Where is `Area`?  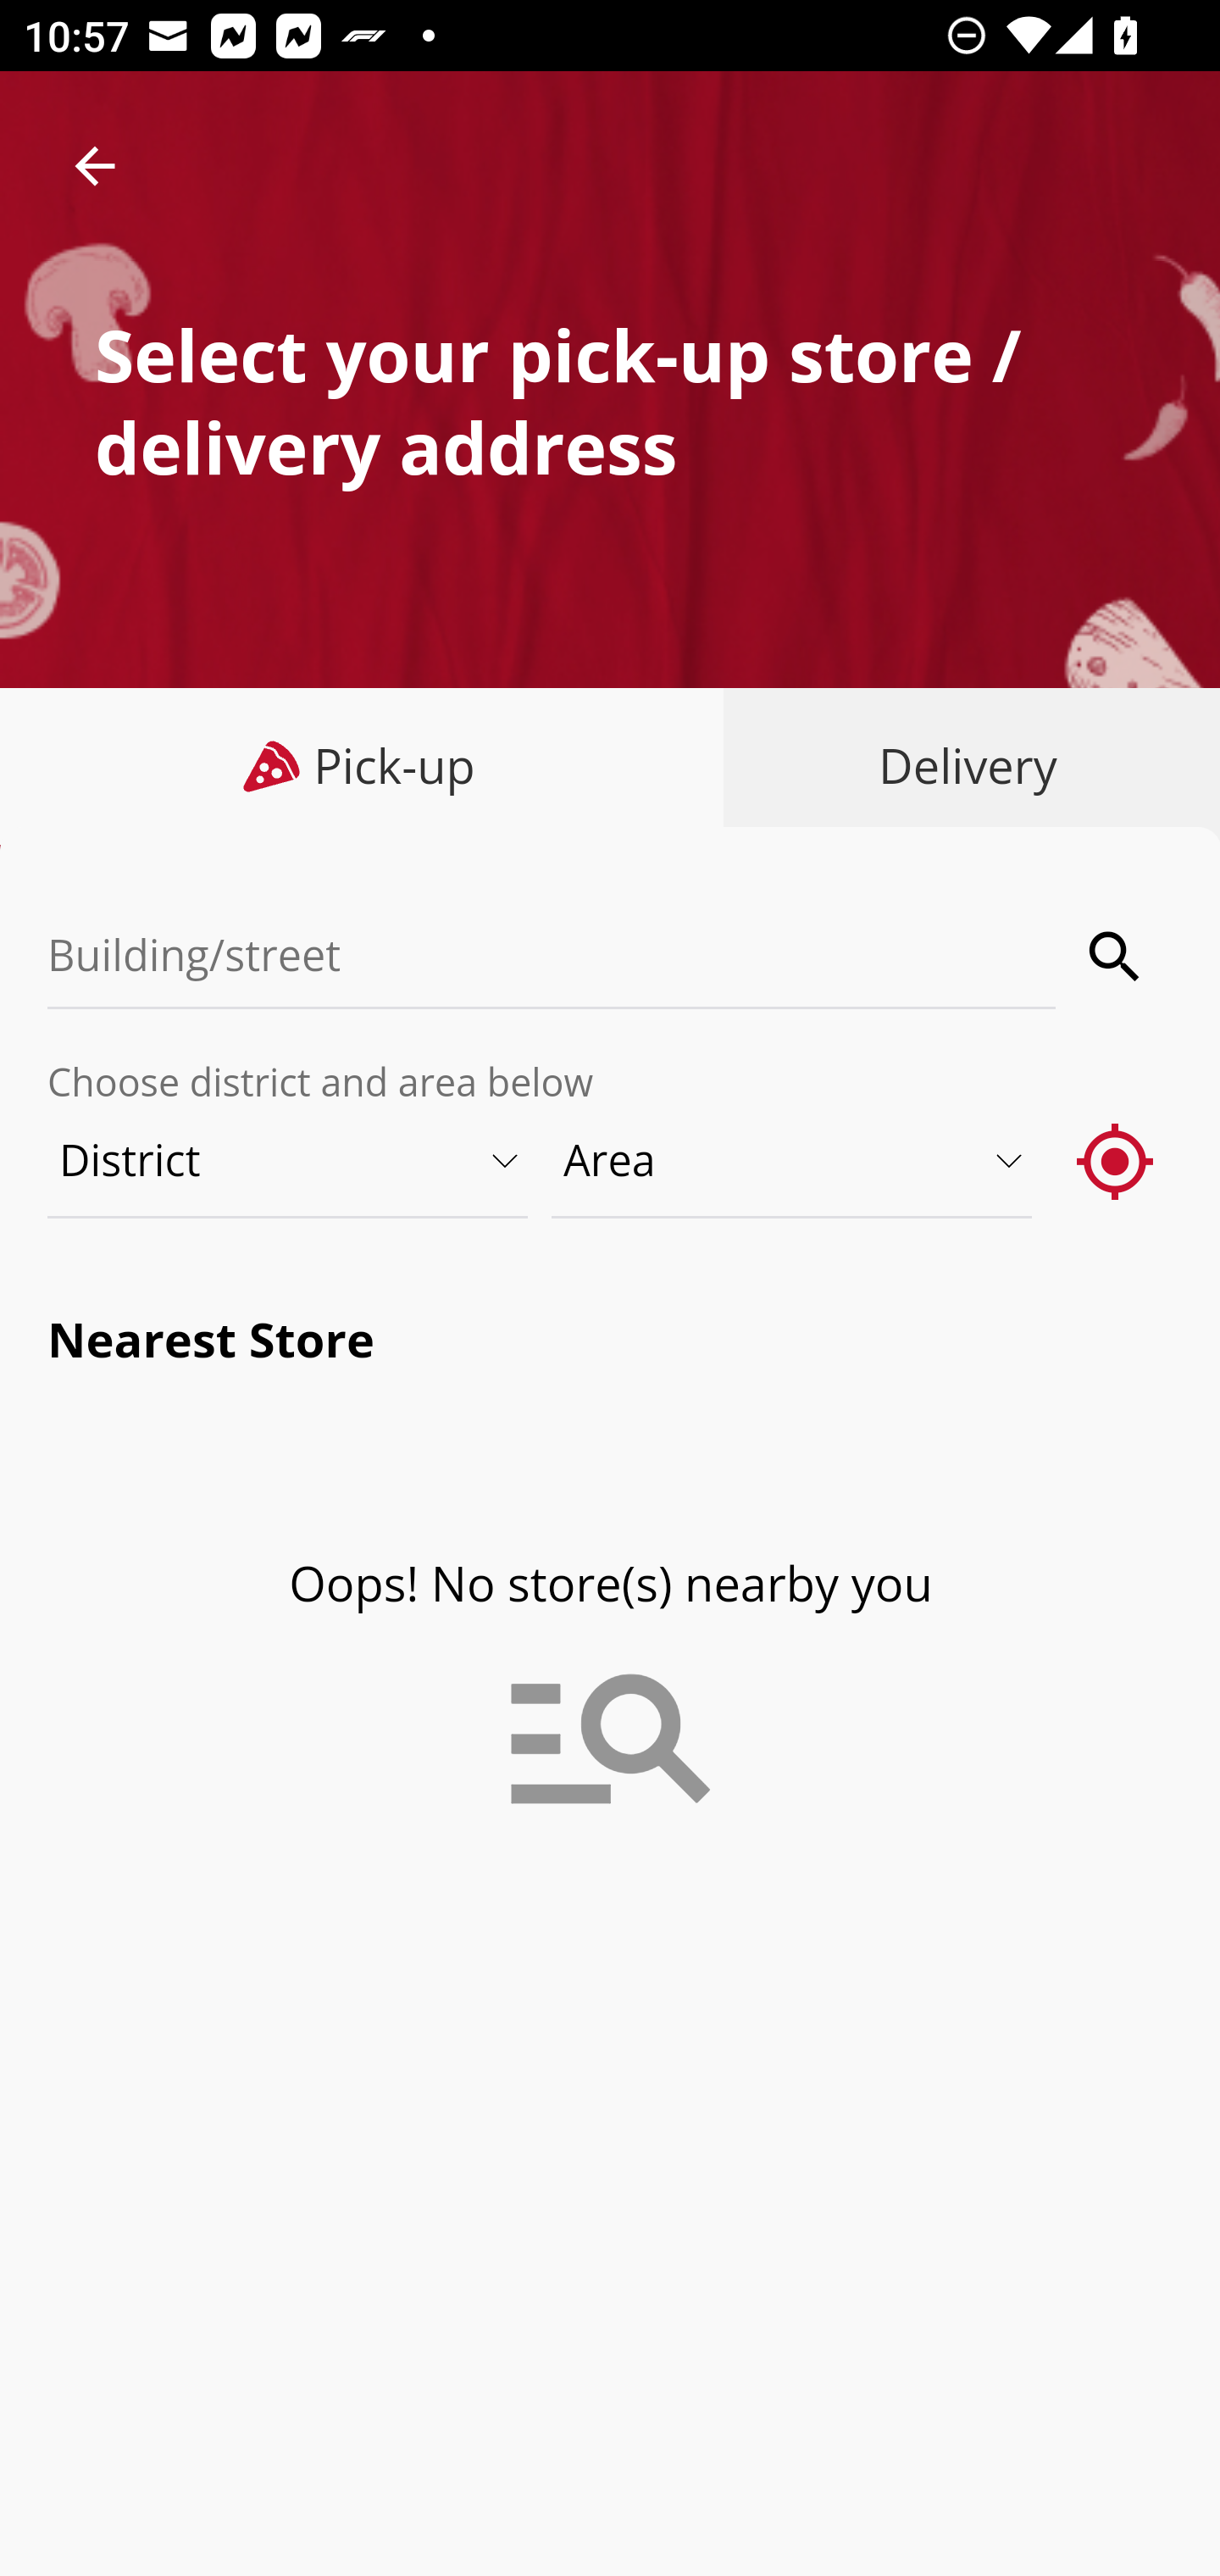 Area is located at coordinates (793, 1160).